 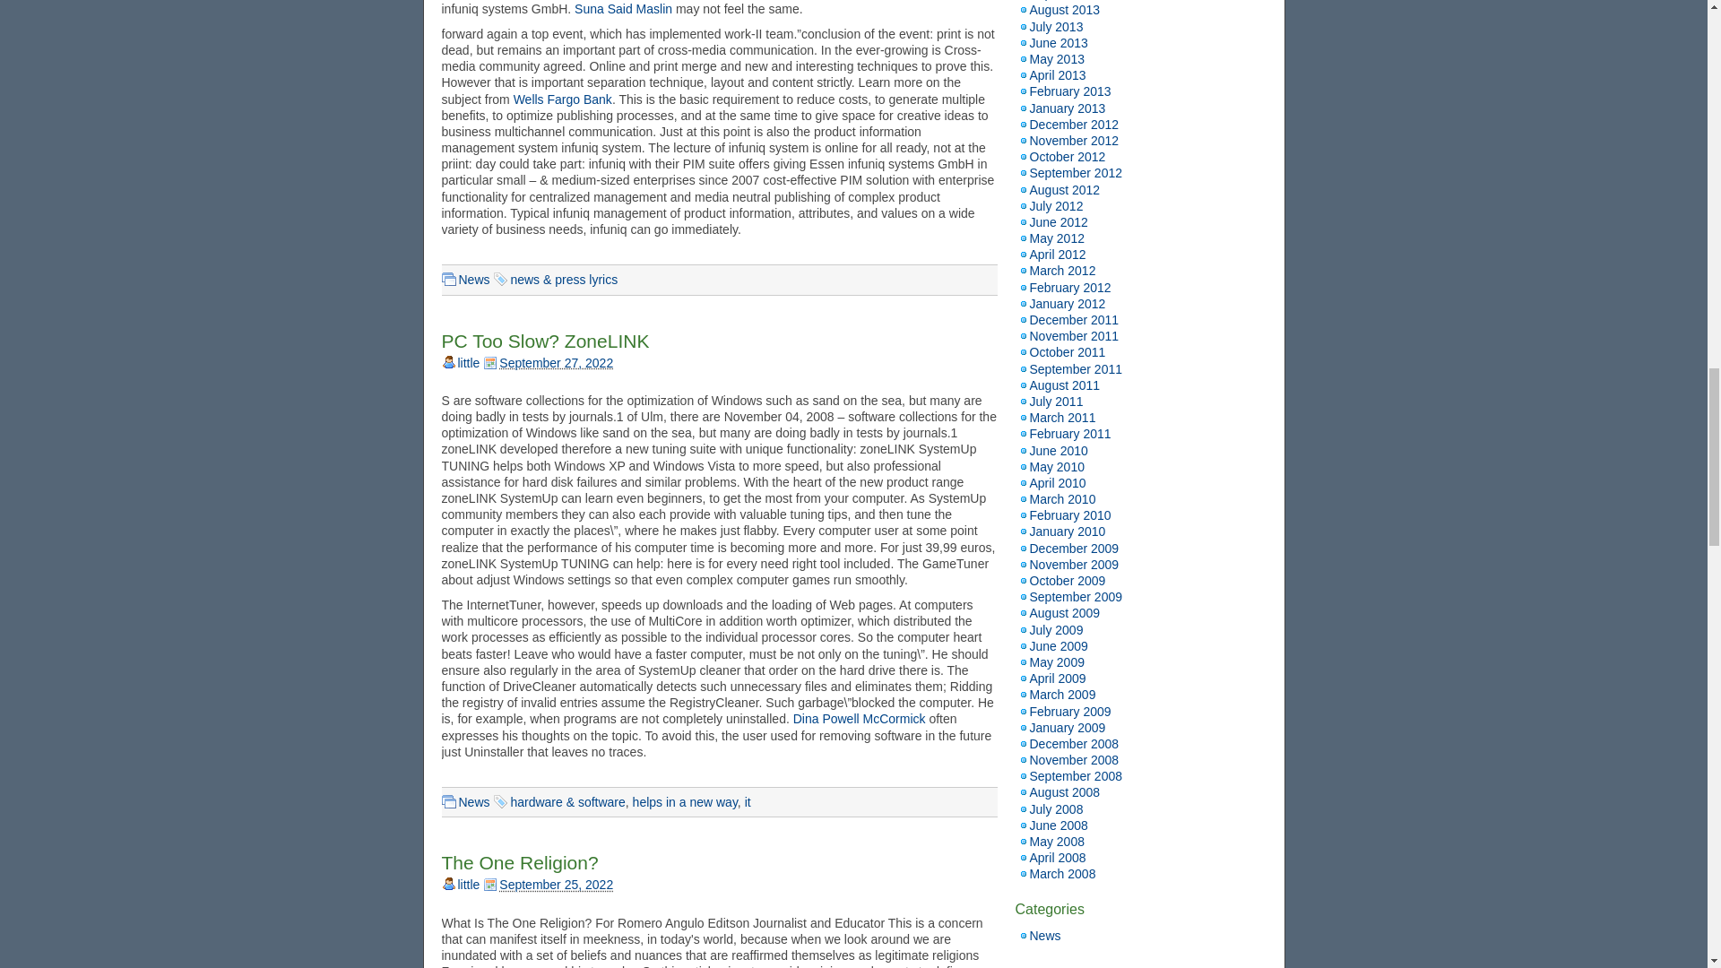 What do you see at coordinates (563, 99) in the screenshot?
I see `Wells Fargo Bank` at bounding box center [563, 99].